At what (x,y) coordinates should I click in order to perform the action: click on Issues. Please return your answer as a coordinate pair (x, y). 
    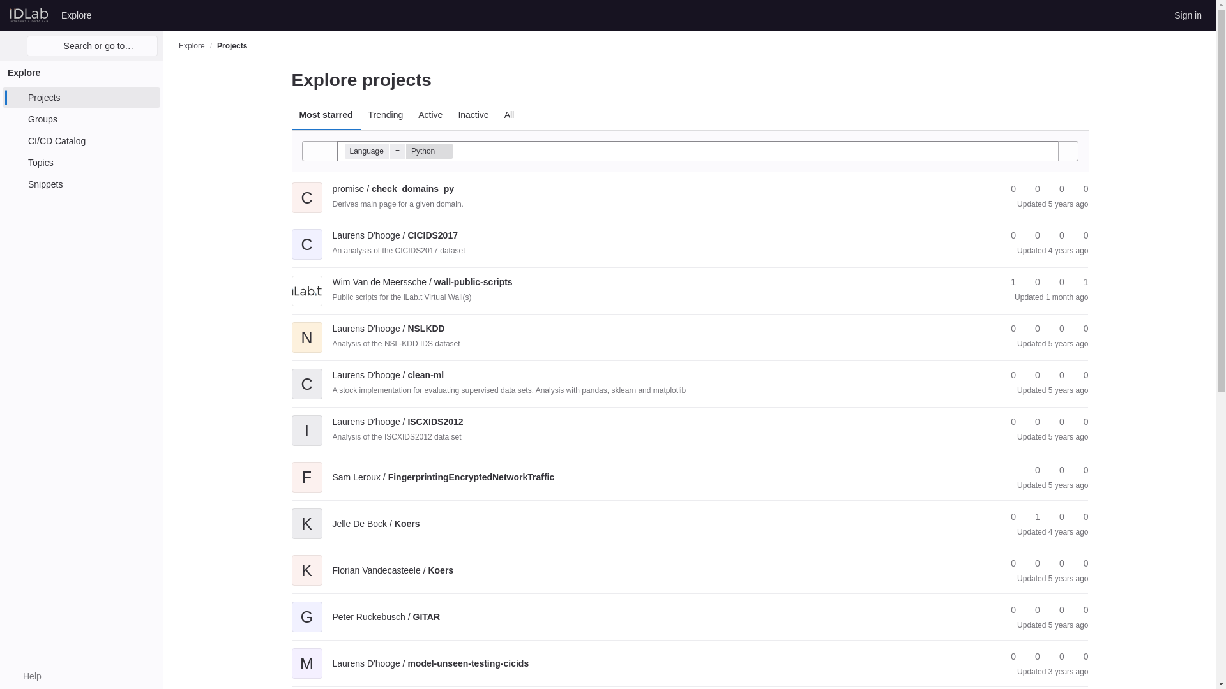
    Looking at the image, I should click on (1080, 189).